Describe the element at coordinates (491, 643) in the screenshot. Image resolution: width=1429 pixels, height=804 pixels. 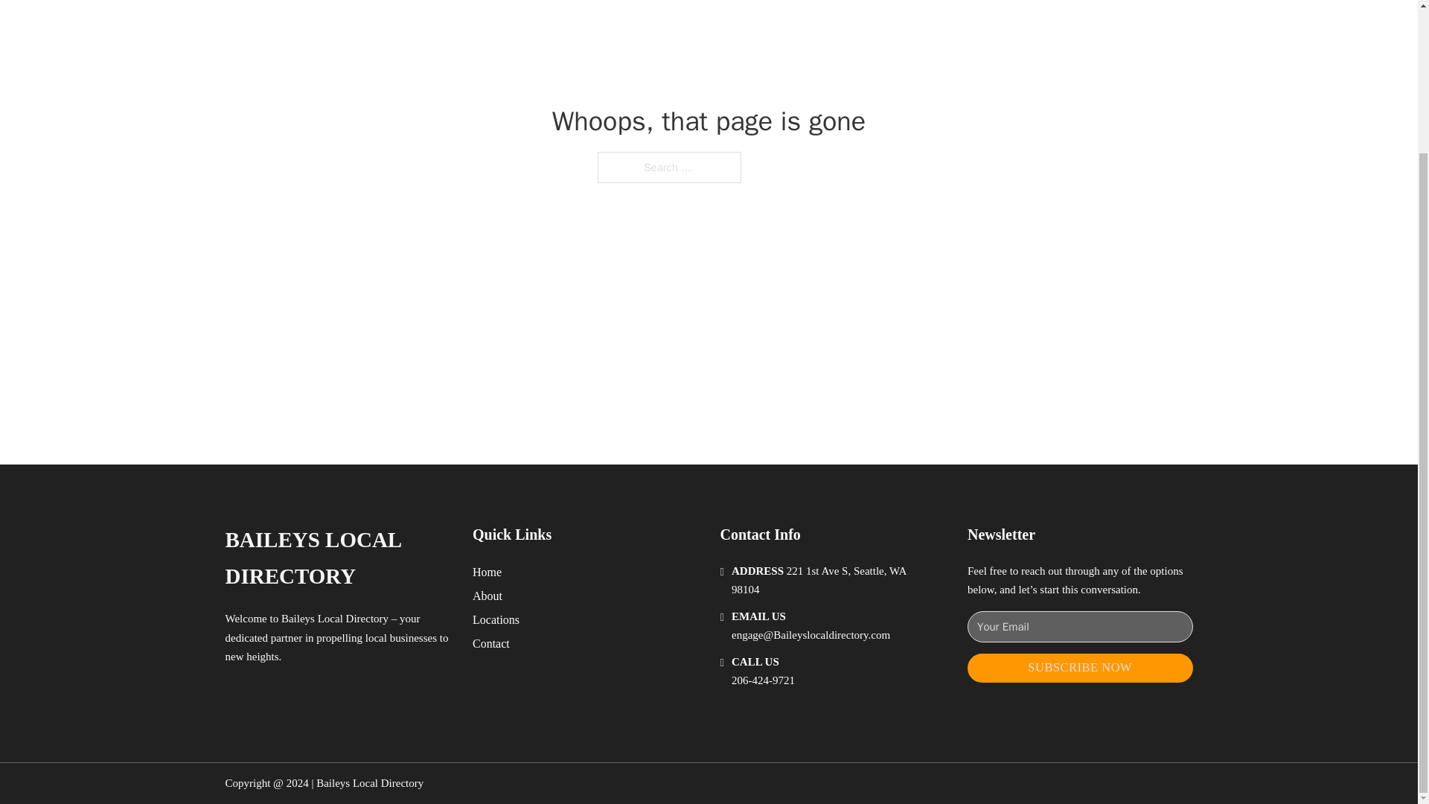
I see `Contact` at that location.